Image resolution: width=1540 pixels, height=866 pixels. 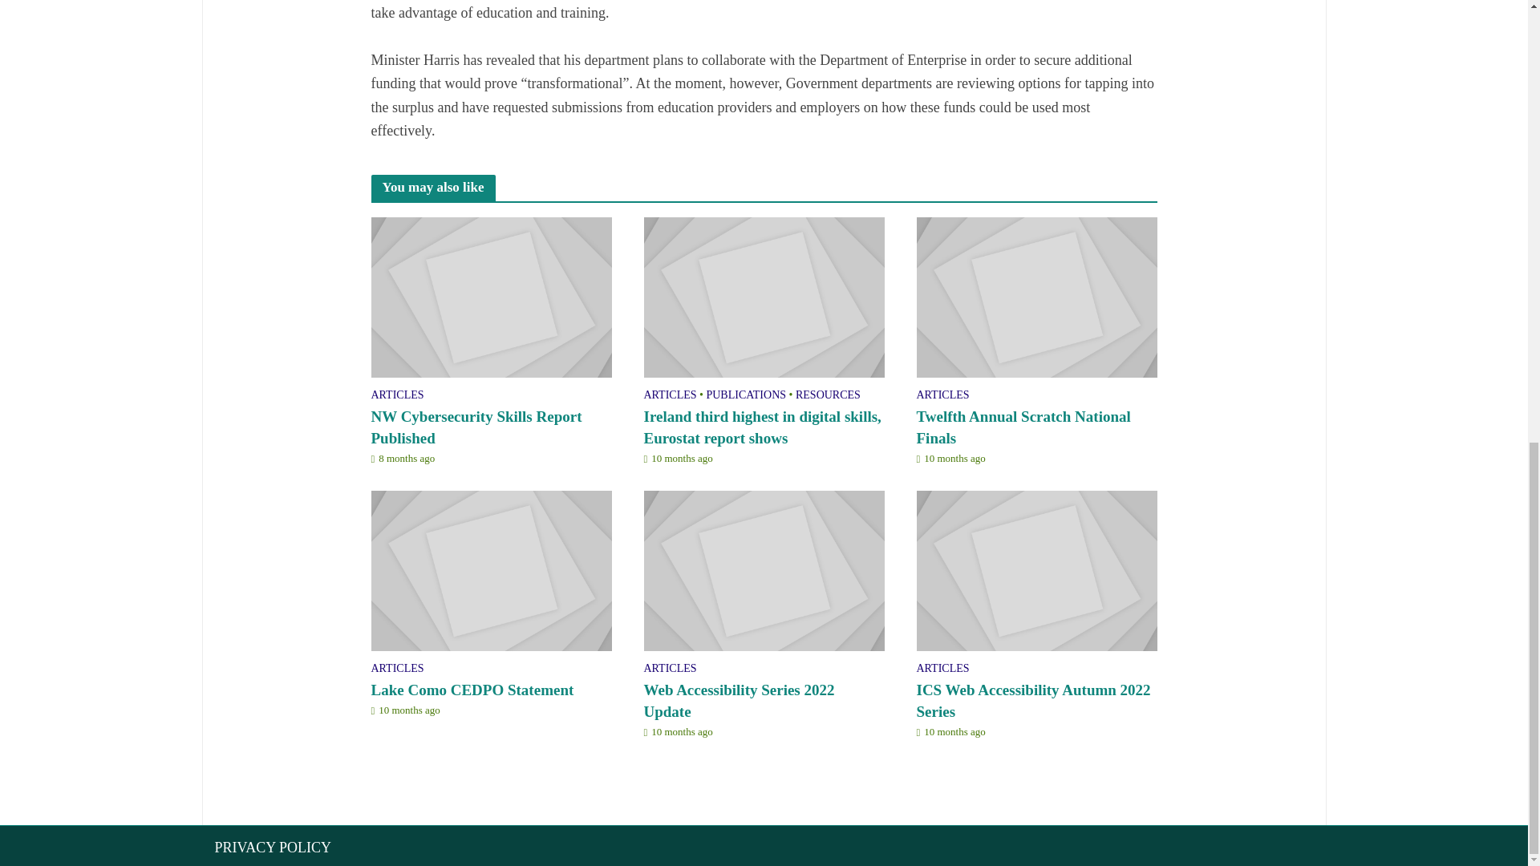 What do you see at coordinates (491, 427) in the screenshot?
I see `NW Cybersecurity Skills Report Published` at bounding box center [491, 427].